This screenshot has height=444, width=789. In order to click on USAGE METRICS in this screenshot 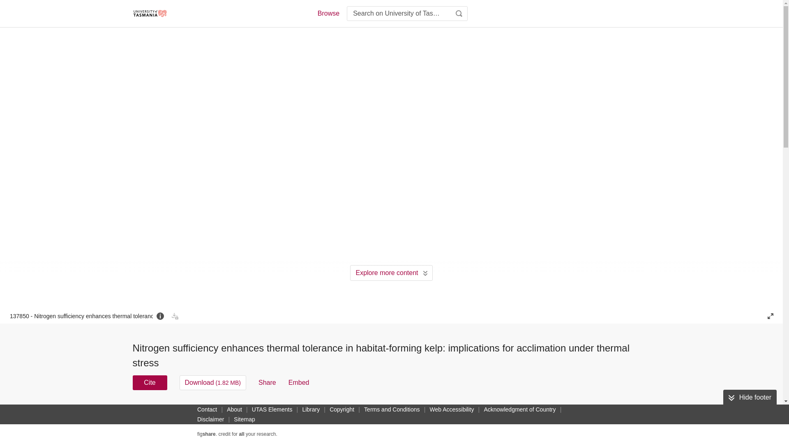, I will do `click(529, 412)`.